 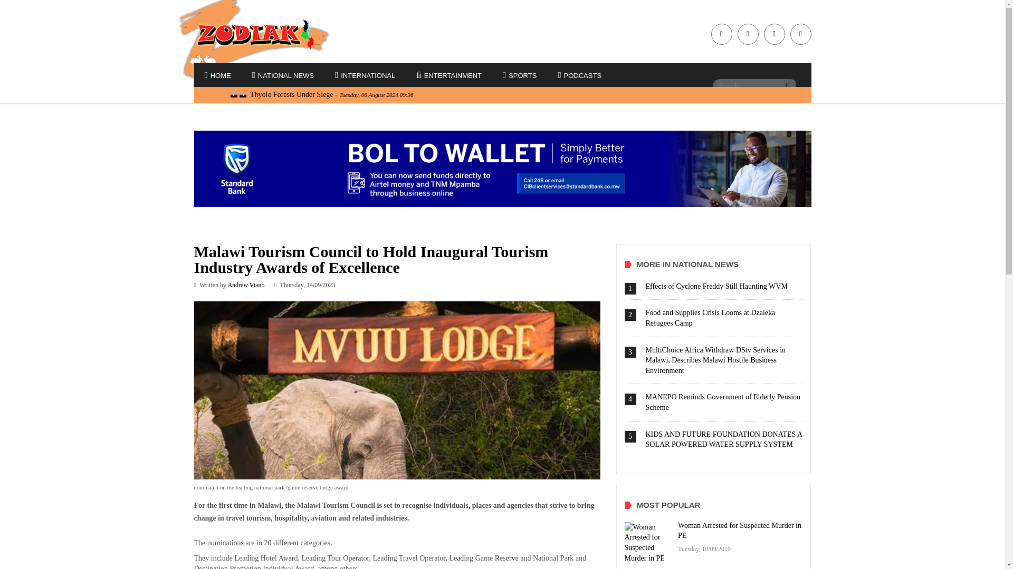 What do you see at coordinates (331, 94) in the screenshot?
I see `Thyolo Forests Under Siege - Tuesday, 06 August 2024 09:36` at bounding box center [331, 94].